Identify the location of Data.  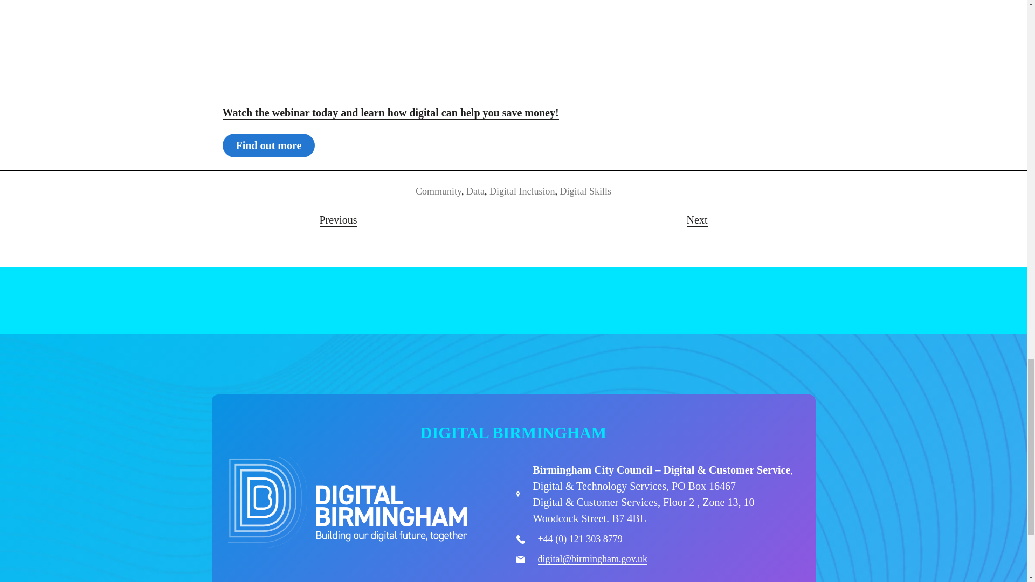
(475, 191).